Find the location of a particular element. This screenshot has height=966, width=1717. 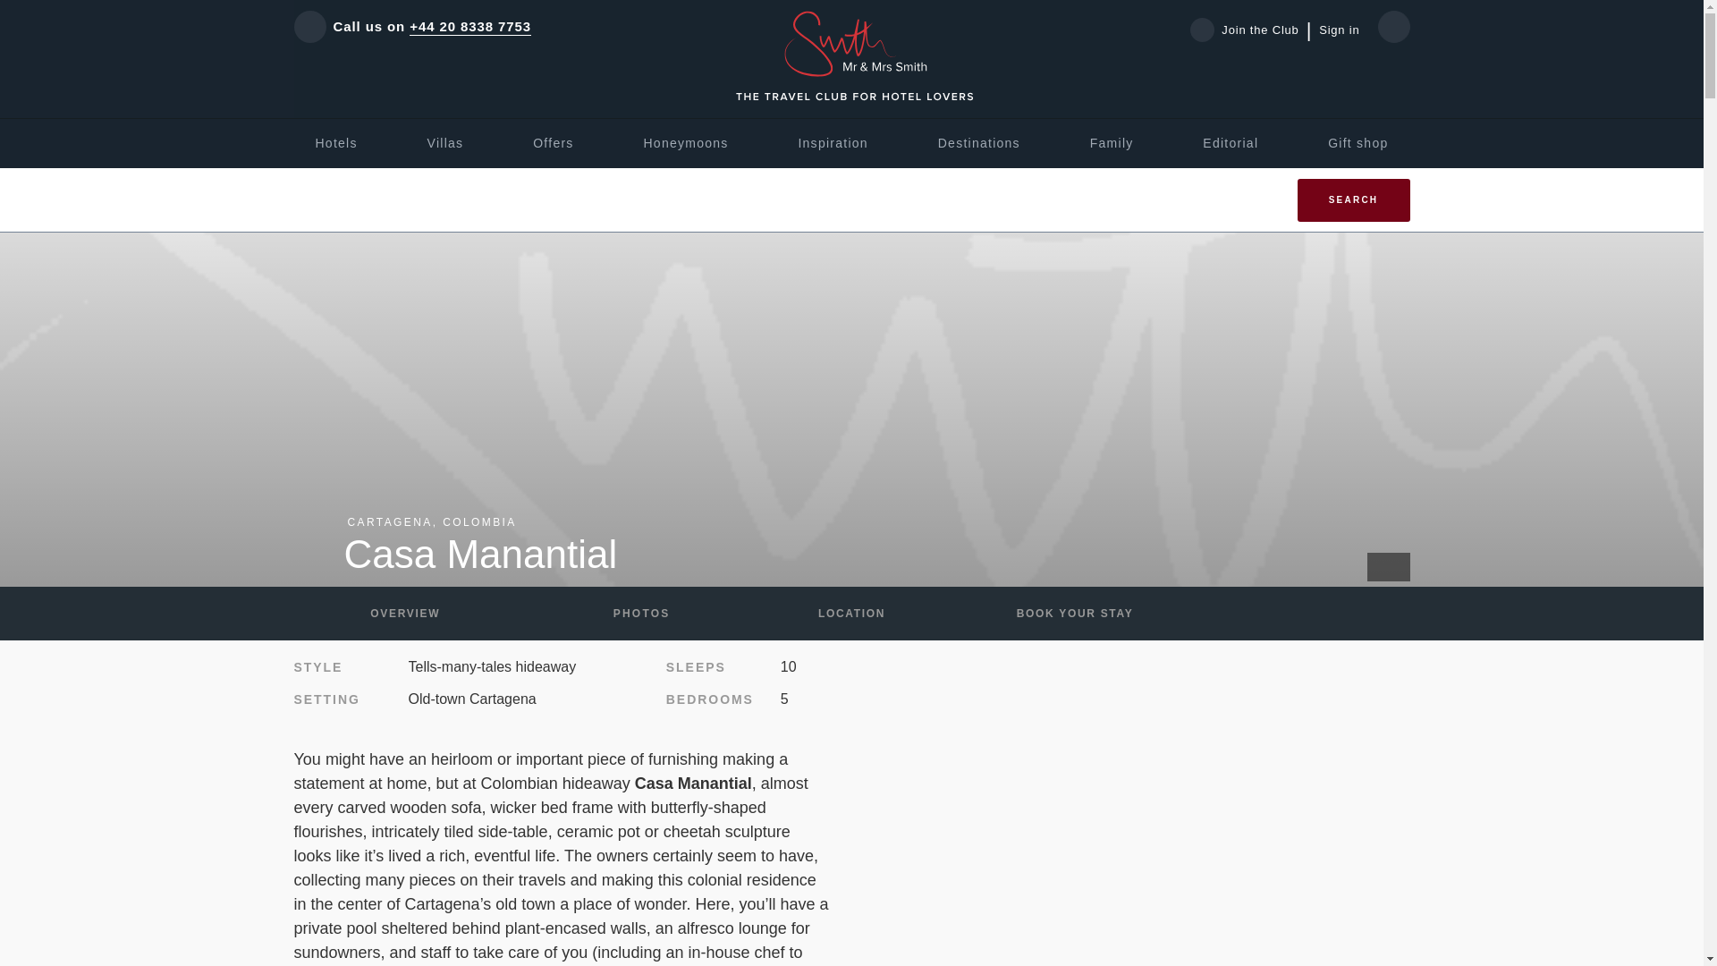

OVERVIEW is located at coordinates (404, 614).